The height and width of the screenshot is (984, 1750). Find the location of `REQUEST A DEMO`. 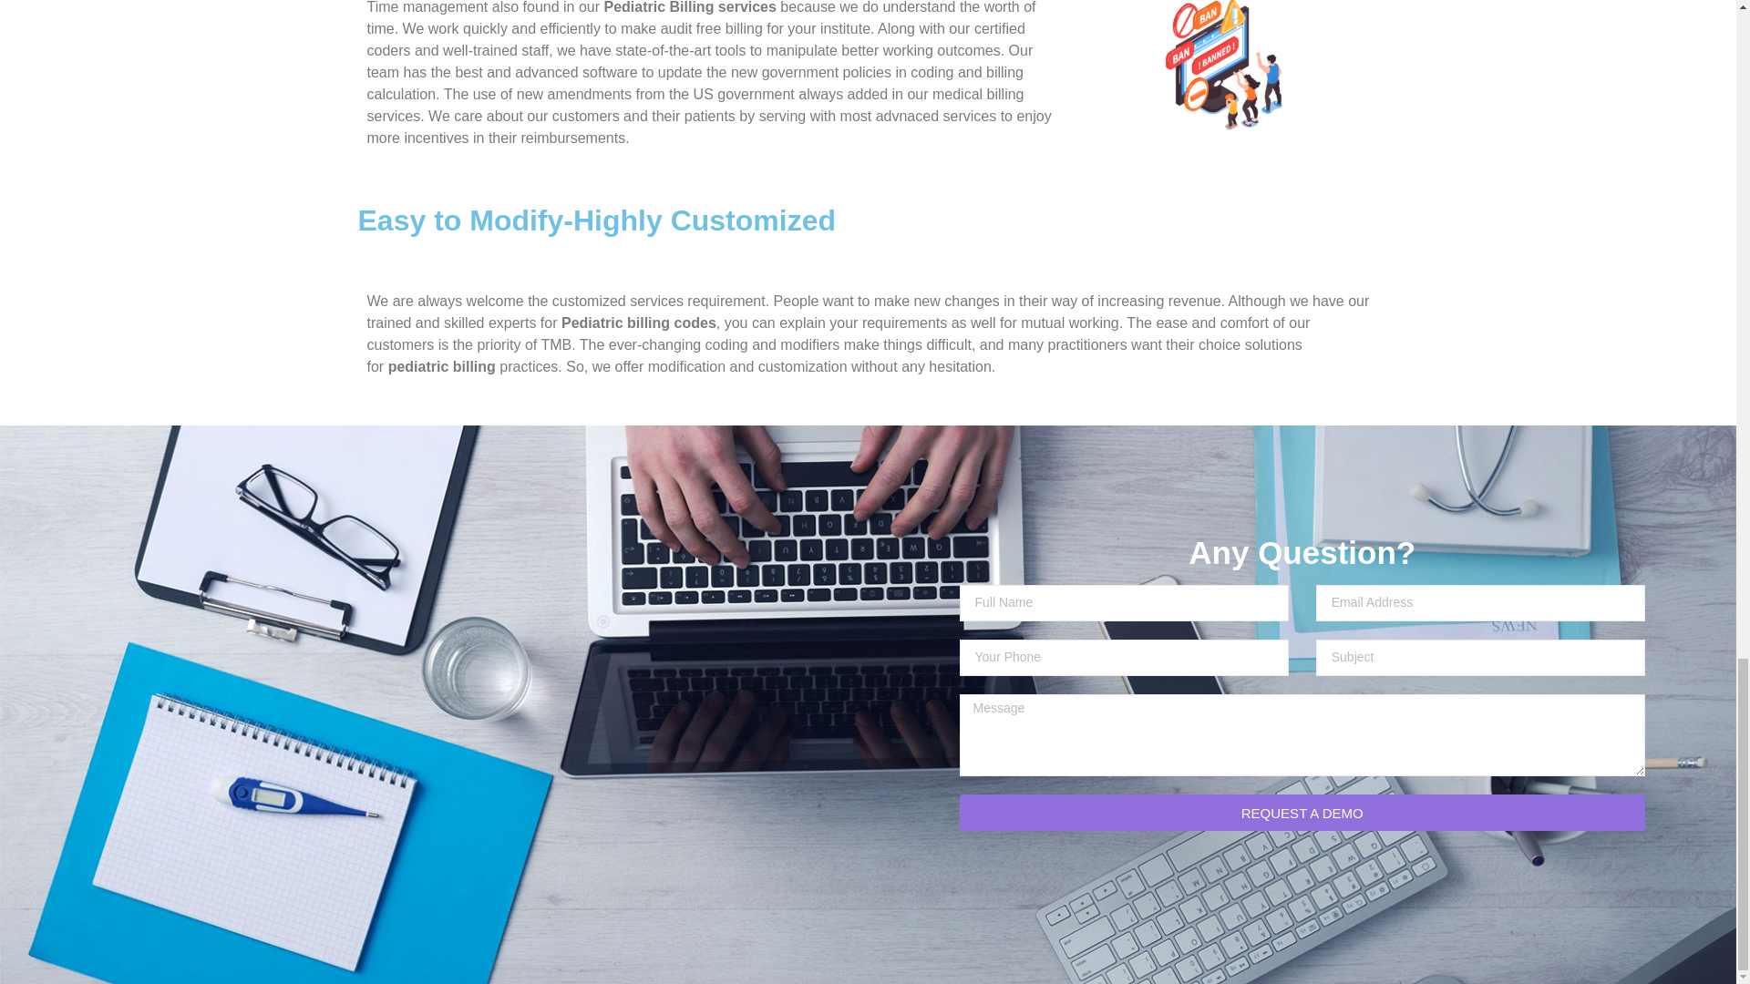

REQUEST A DEMO is located at coordinates (1302, 812).